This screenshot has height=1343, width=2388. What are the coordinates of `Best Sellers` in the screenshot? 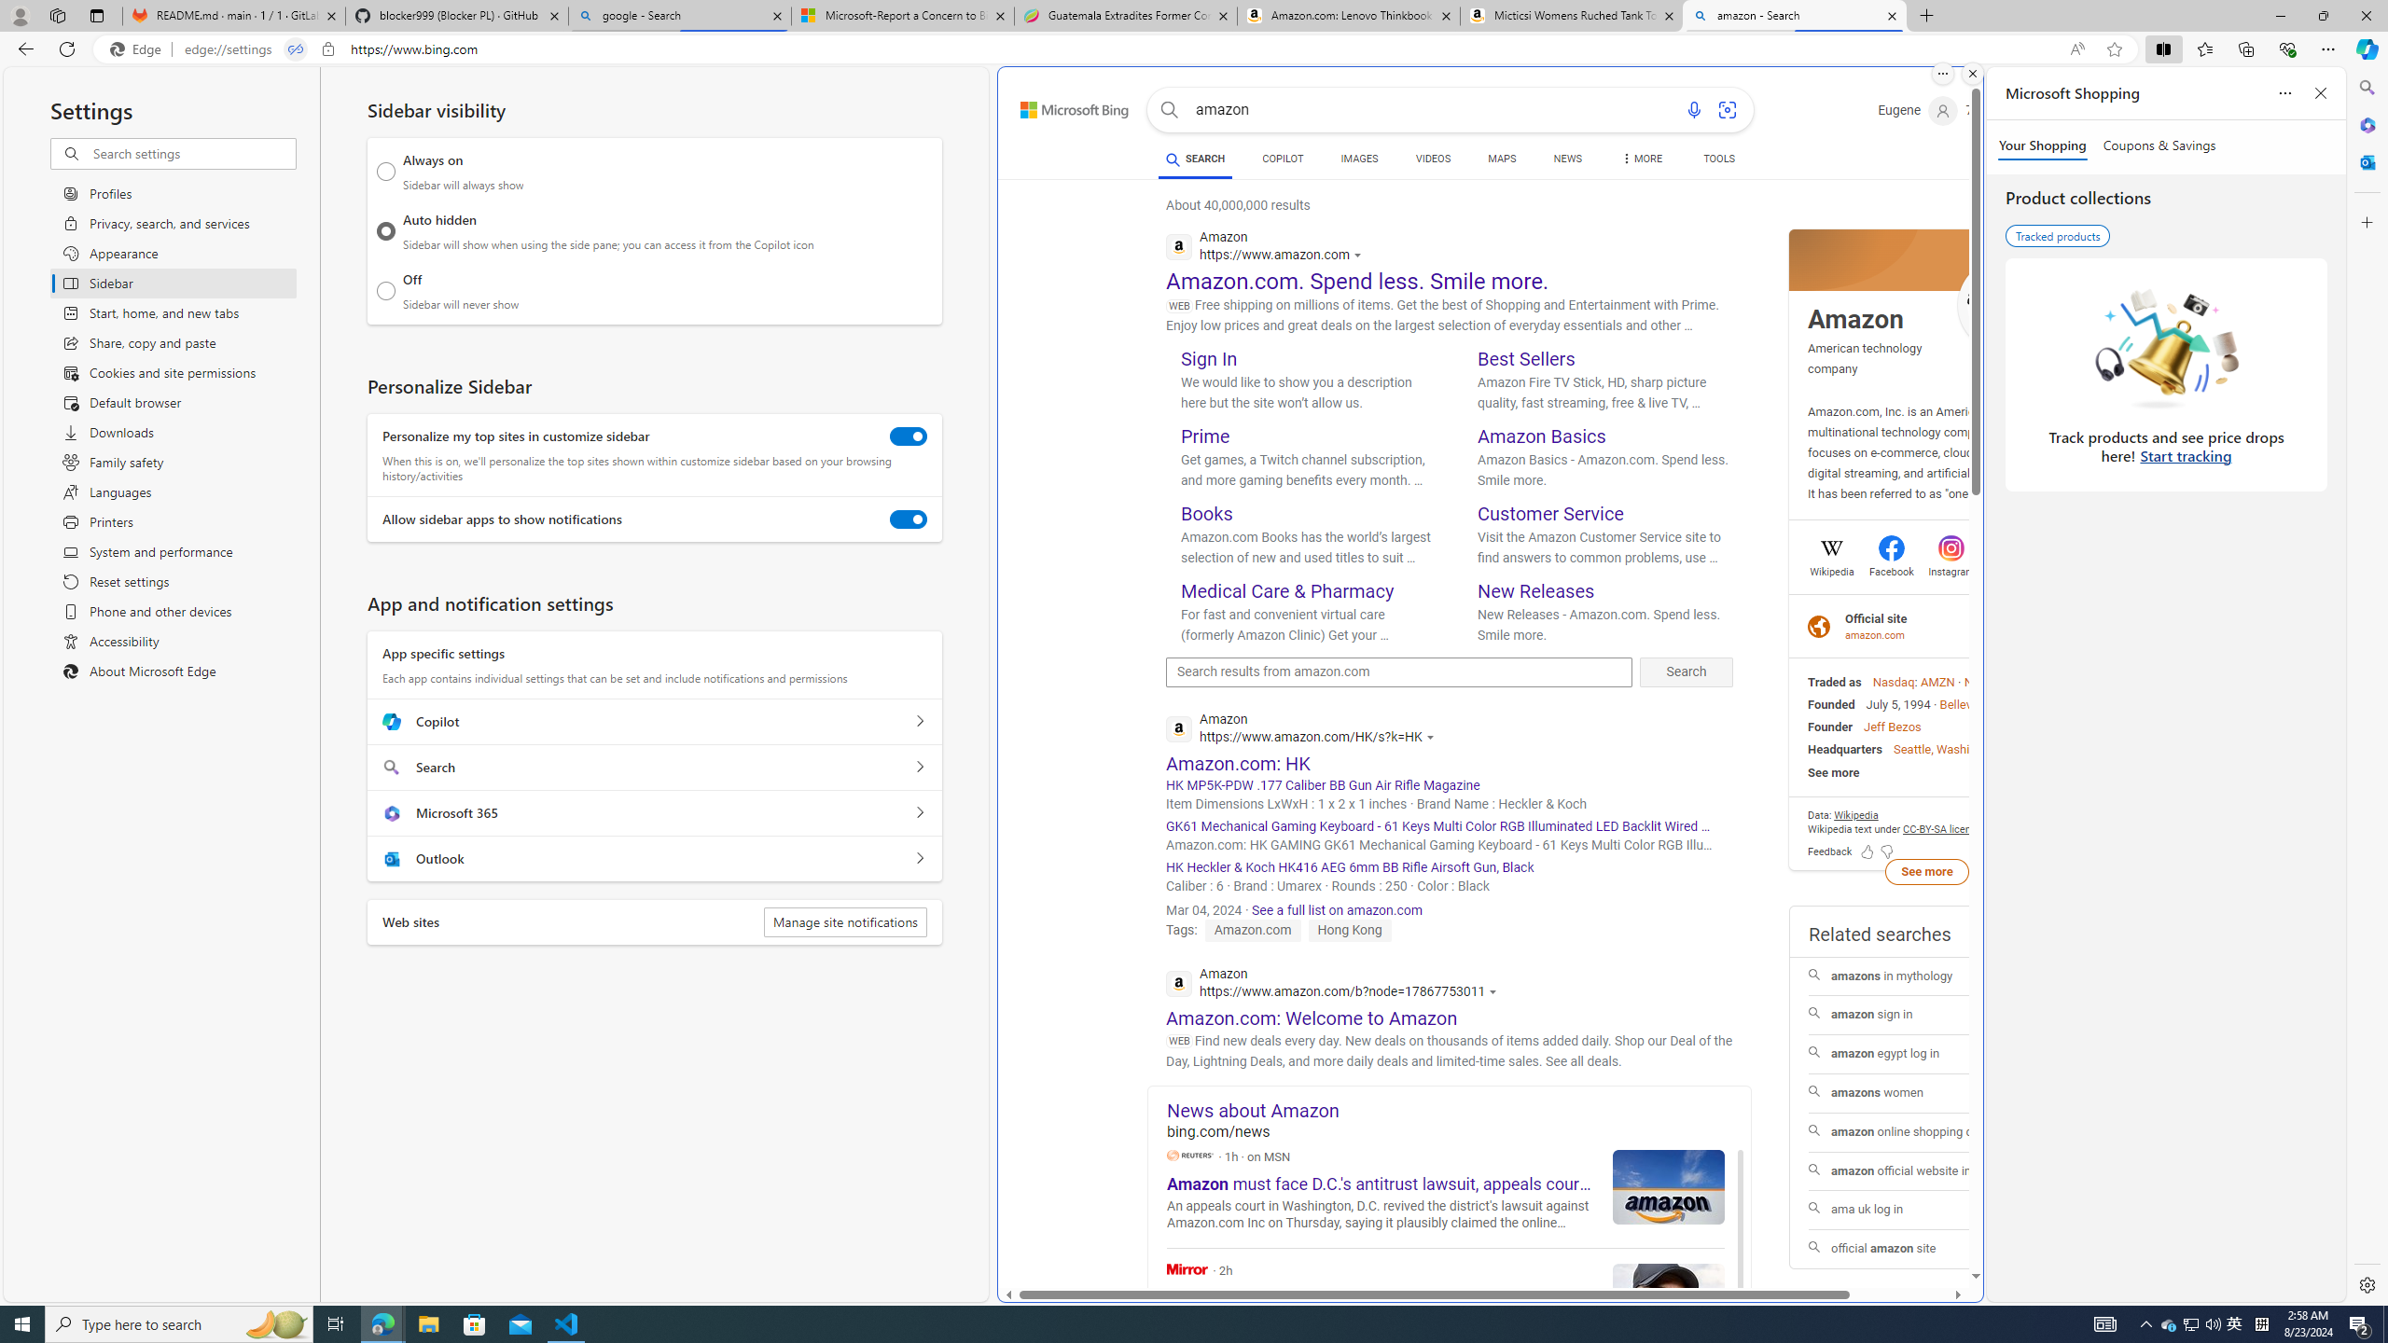 It's located at (1526, 358).